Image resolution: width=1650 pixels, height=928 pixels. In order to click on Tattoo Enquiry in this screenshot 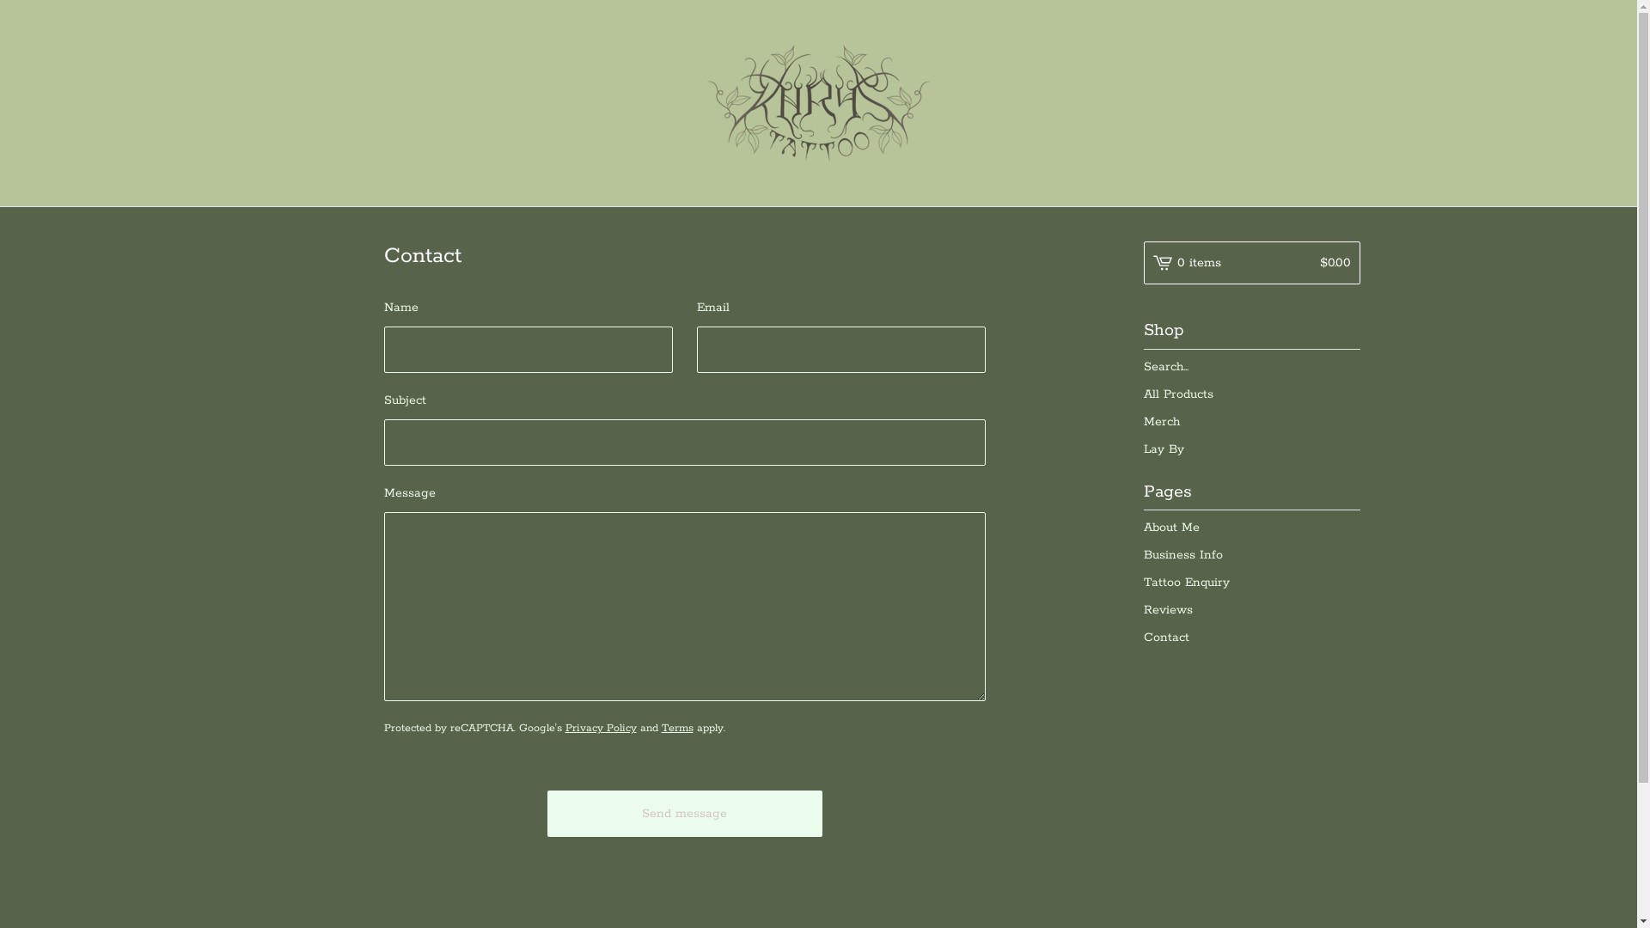, I will do `click(1251, 583)`.